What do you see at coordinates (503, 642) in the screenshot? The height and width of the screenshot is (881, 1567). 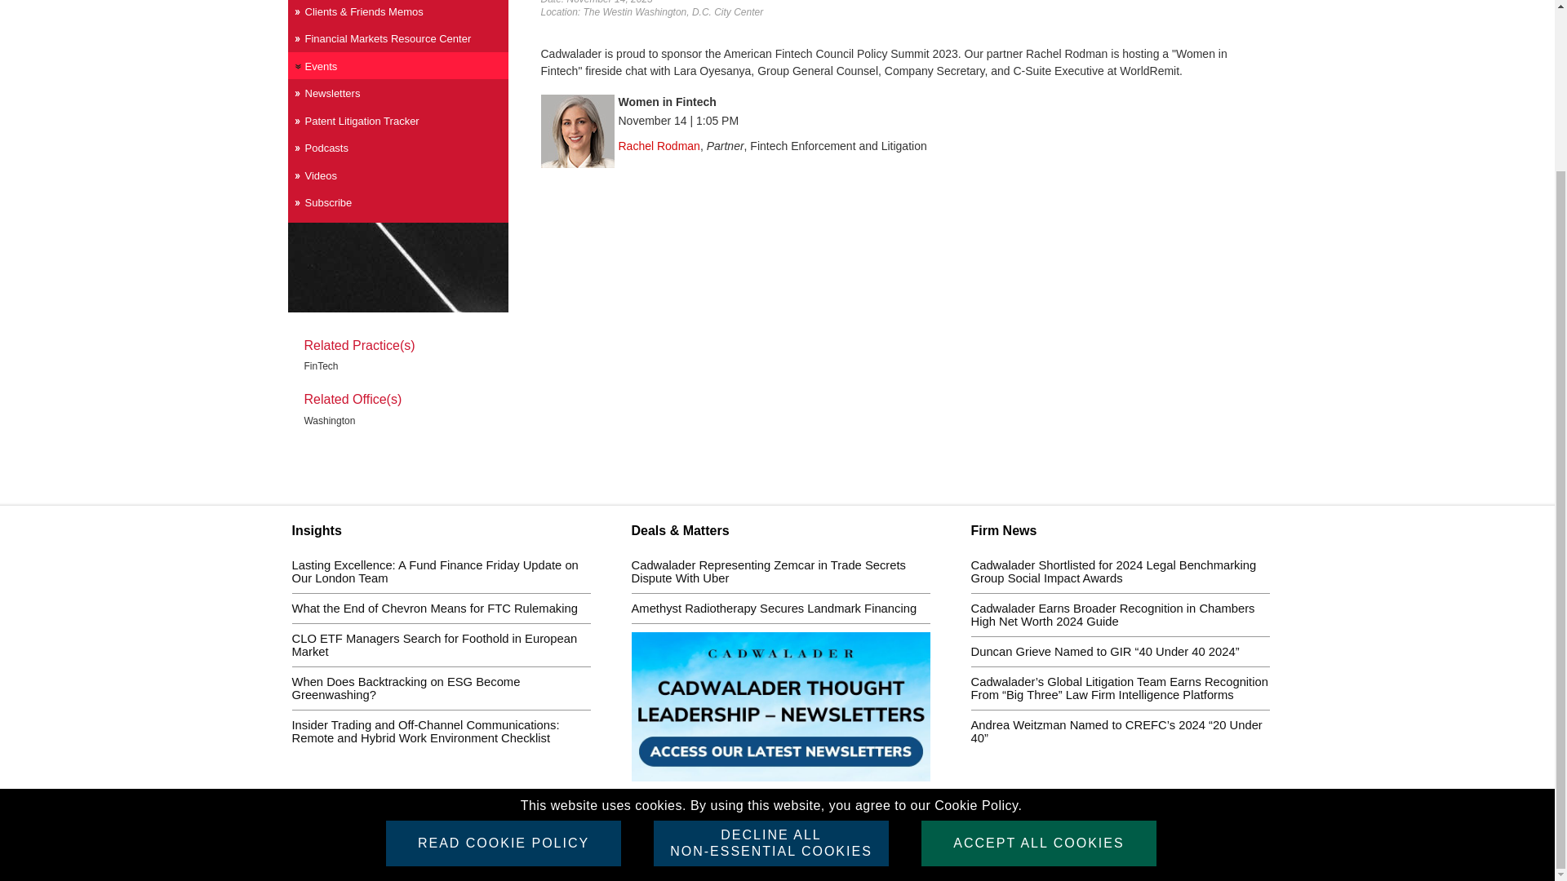 I see `READ COOKIE POLICY` at bounding box center [503, 642].